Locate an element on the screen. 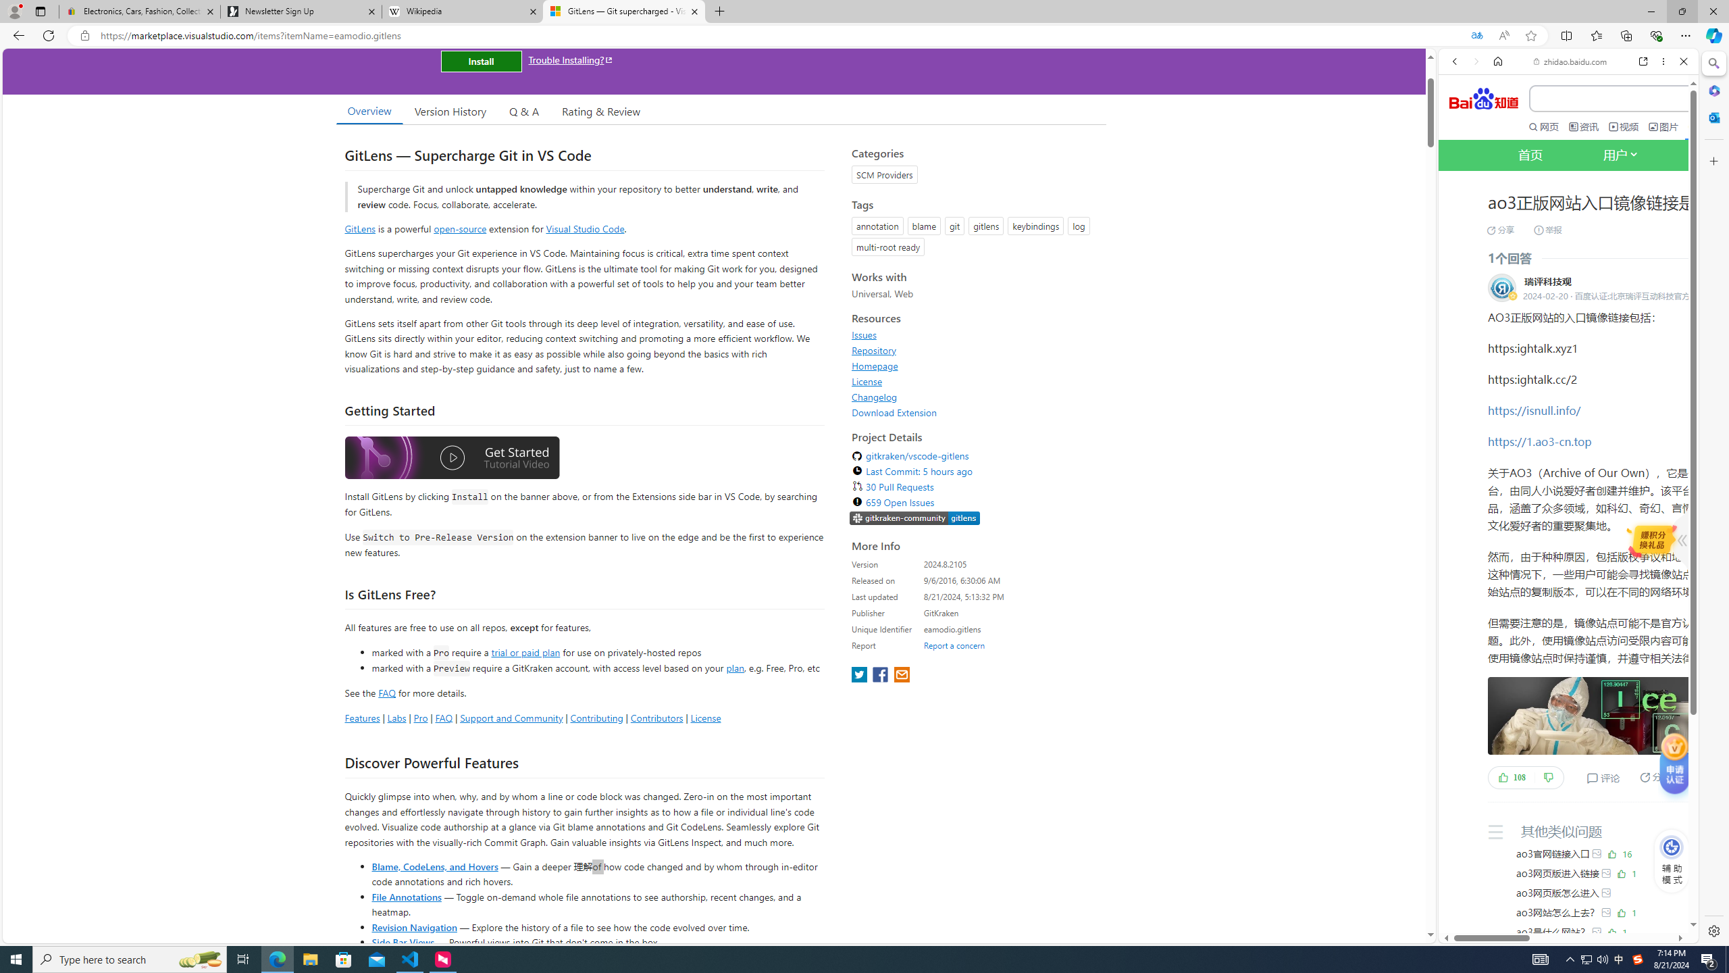 The image size is (1729, 973). Browser essentials is located at coordinates (1656, 35).